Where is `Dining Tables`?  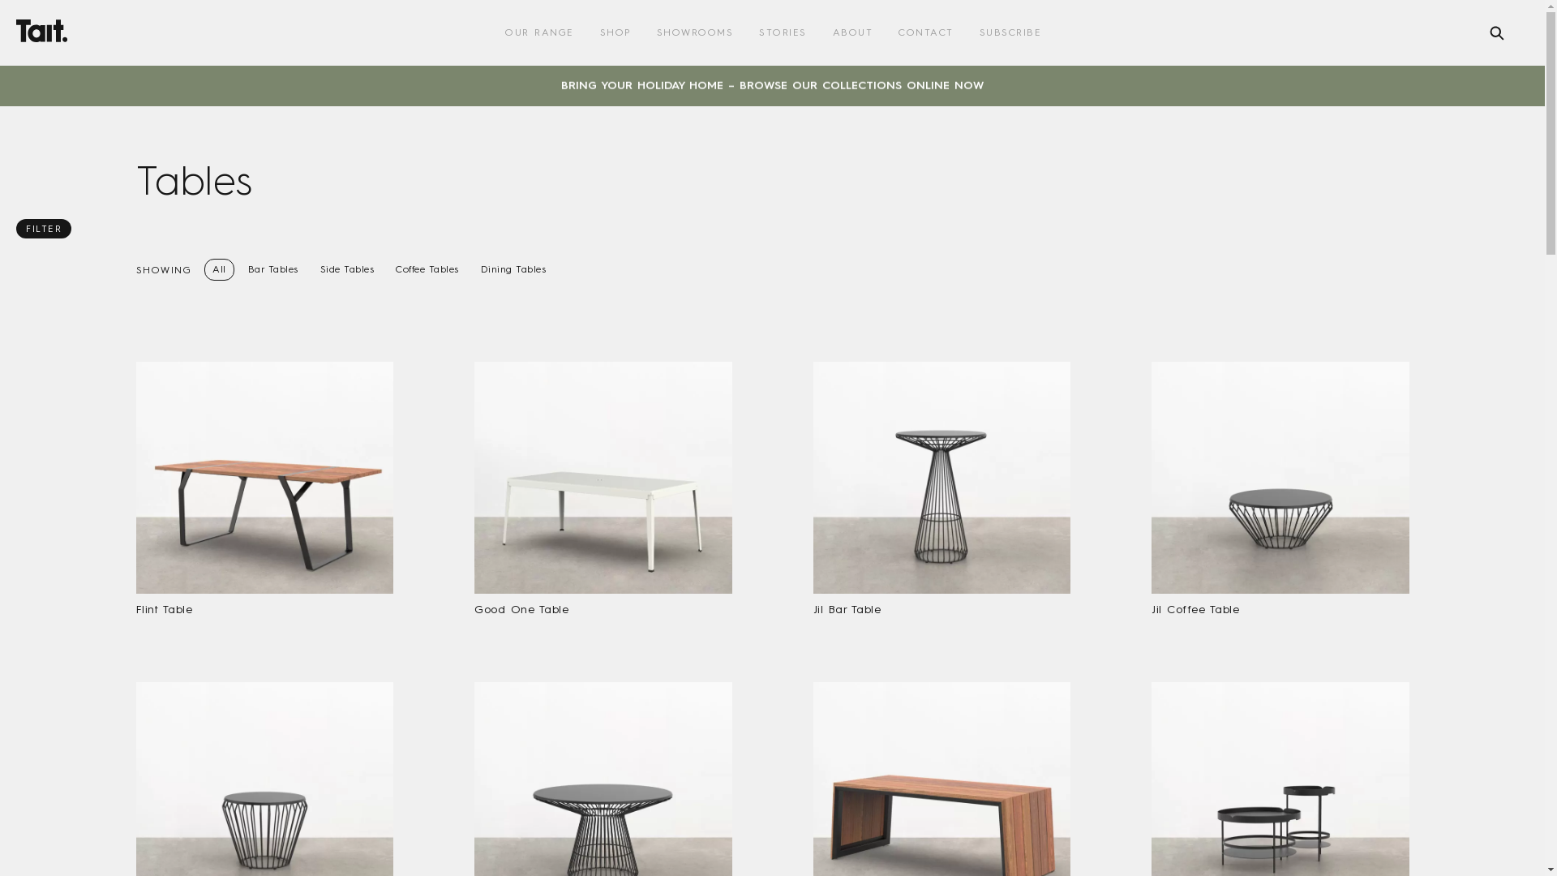
Dining Tables is located at coordinates (514, 269).